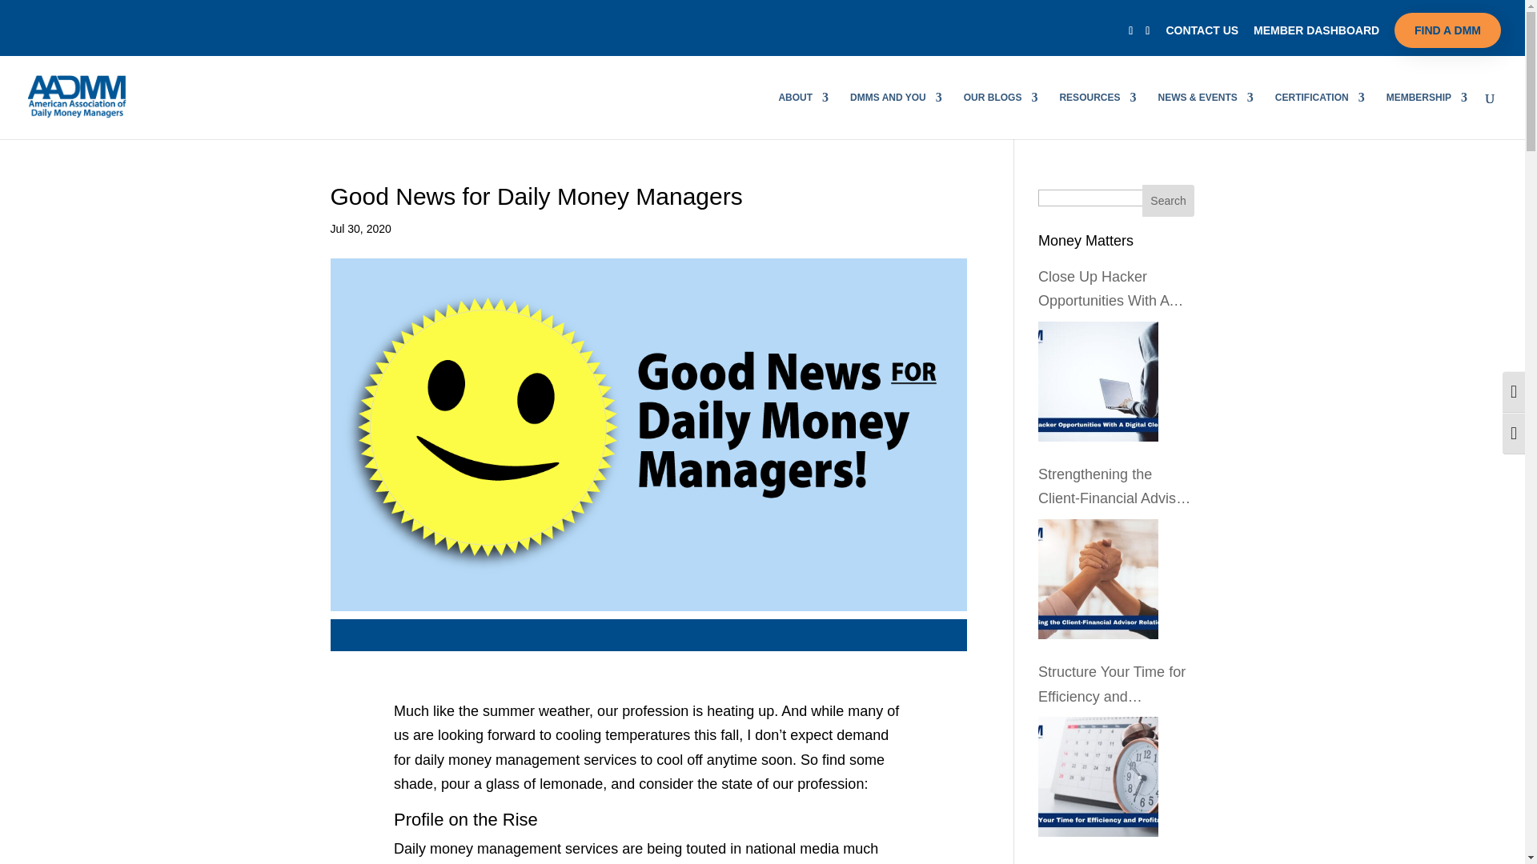  Describe the element at coordinates (1447, 30) in the screenshot. I see `FIND A DMM` at that location.